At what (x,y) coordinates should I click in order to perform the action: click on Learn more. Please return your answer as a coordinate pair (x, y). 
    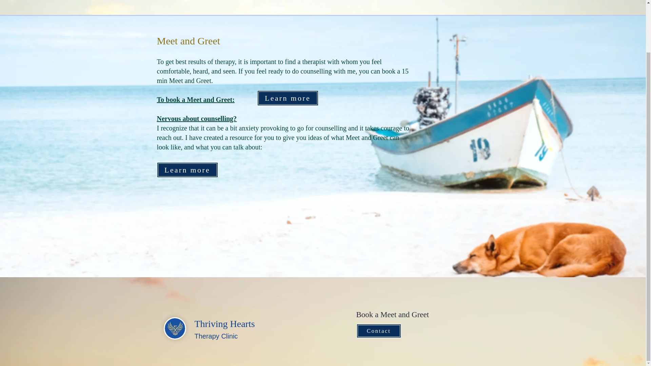
    Looking at the image, I should click on (288, 98).